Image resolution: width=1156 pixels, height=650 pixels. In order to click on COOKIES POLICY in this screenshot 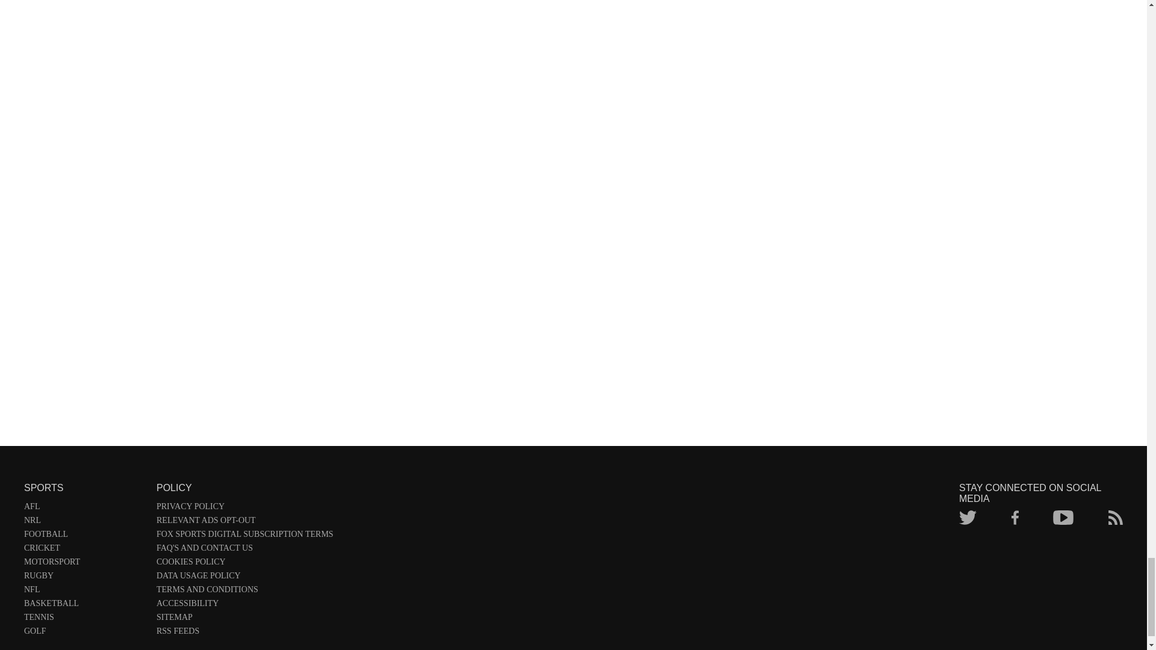, I will do `click(244, 564)`.